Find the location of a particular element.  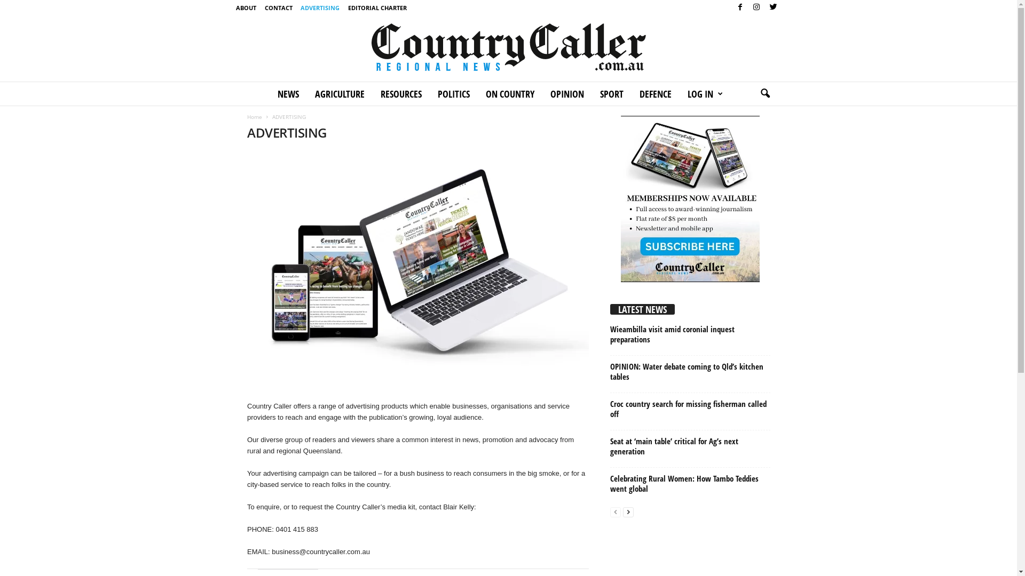

Facebook is located at coordinates (740, 7).